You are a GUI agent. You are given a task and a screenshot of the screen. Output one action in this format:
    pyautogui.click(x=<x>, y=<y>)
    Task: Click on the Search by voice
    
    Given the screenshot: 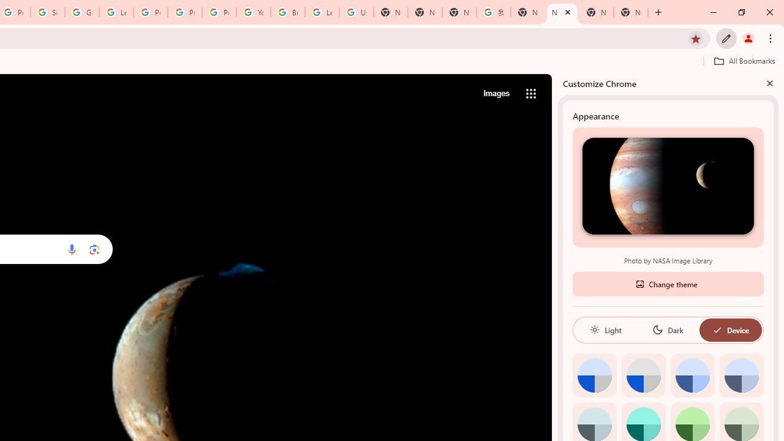 What is the action you would take?
    pyautogui.click(x=71, y=249)
    